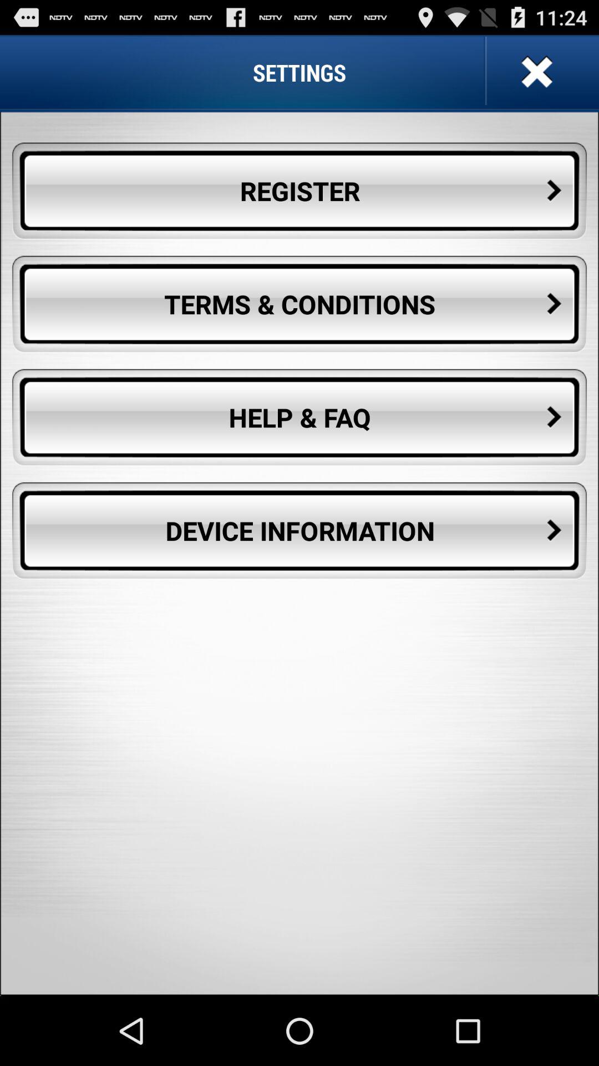 The image size is (599, 1066). What do you see at coordinates (299, 418) in the screenshot?
I see `turn off item above the device information button` at bounding box center [299, 418].